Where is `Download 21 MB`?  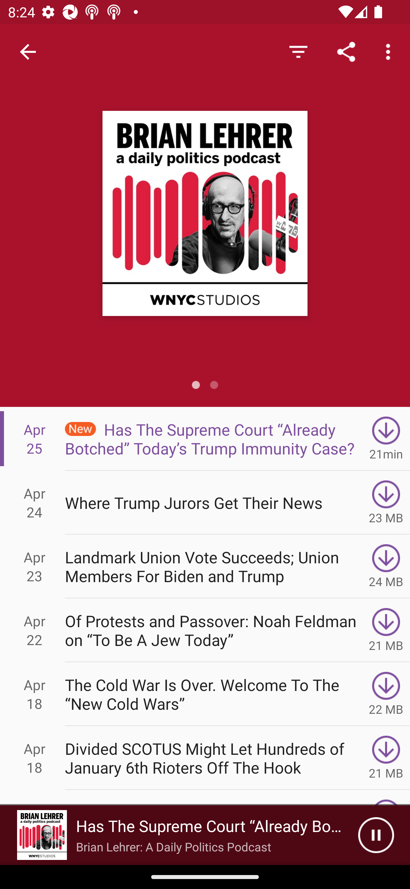 Download 21 MB is located at coordinates (386, 630).